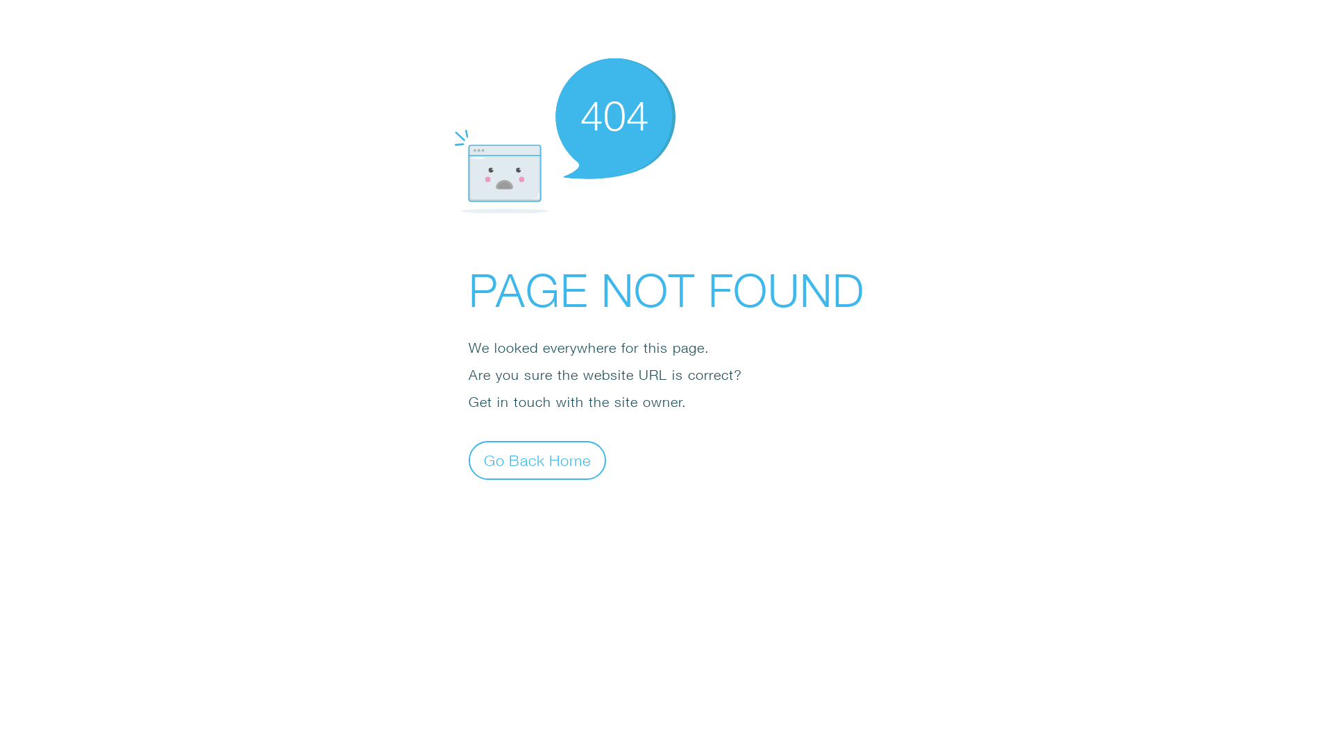 The height and width of the screenshot is (750, 1333). I want to click on Go Back Home, so click(537, 460).